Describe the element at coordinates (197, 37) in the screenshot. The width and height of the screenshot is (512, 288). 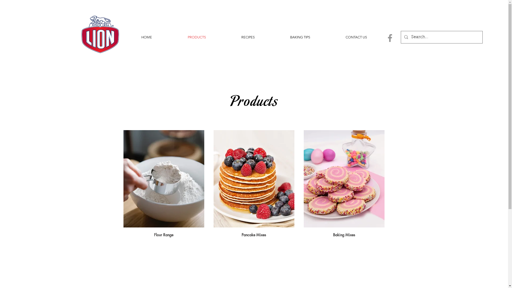
I see `PRODUCTS` at that location.